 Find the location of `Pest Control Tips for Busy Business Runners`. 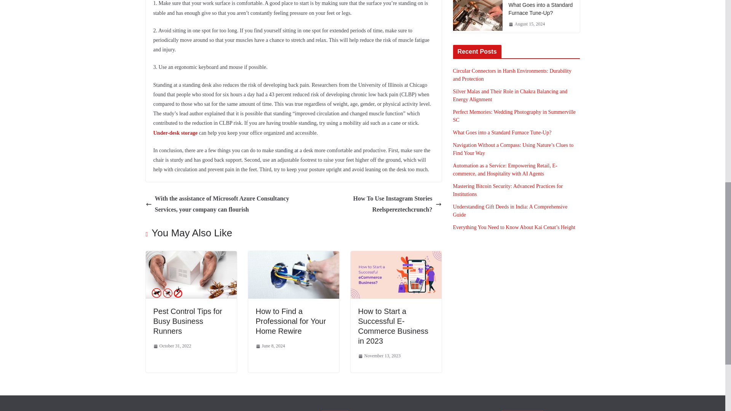

Pest Control Tips for Busy Business Runners is located at coordinates (191, 256).